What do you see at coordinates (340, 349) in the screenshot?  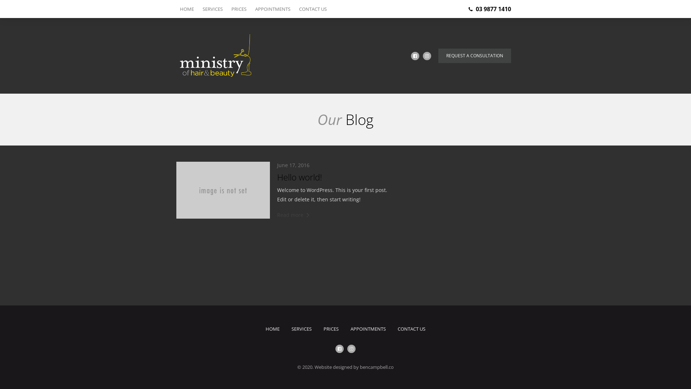 I see `Facebook` at bounding box center [340, 349].